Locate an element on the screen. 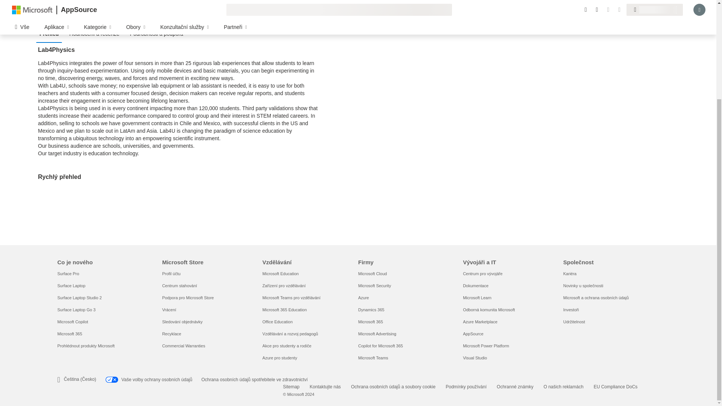  Surface Laptop Studio 2 is located at coordinates (79, 298).